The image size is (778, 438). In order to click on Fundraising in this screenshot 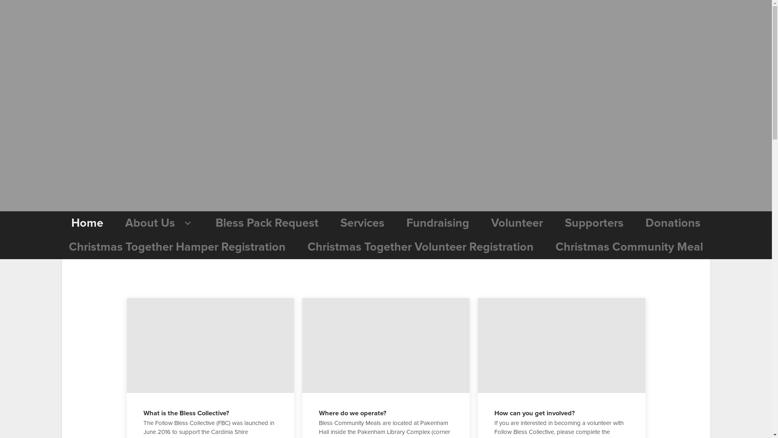, I will do `click(438, 223)`.